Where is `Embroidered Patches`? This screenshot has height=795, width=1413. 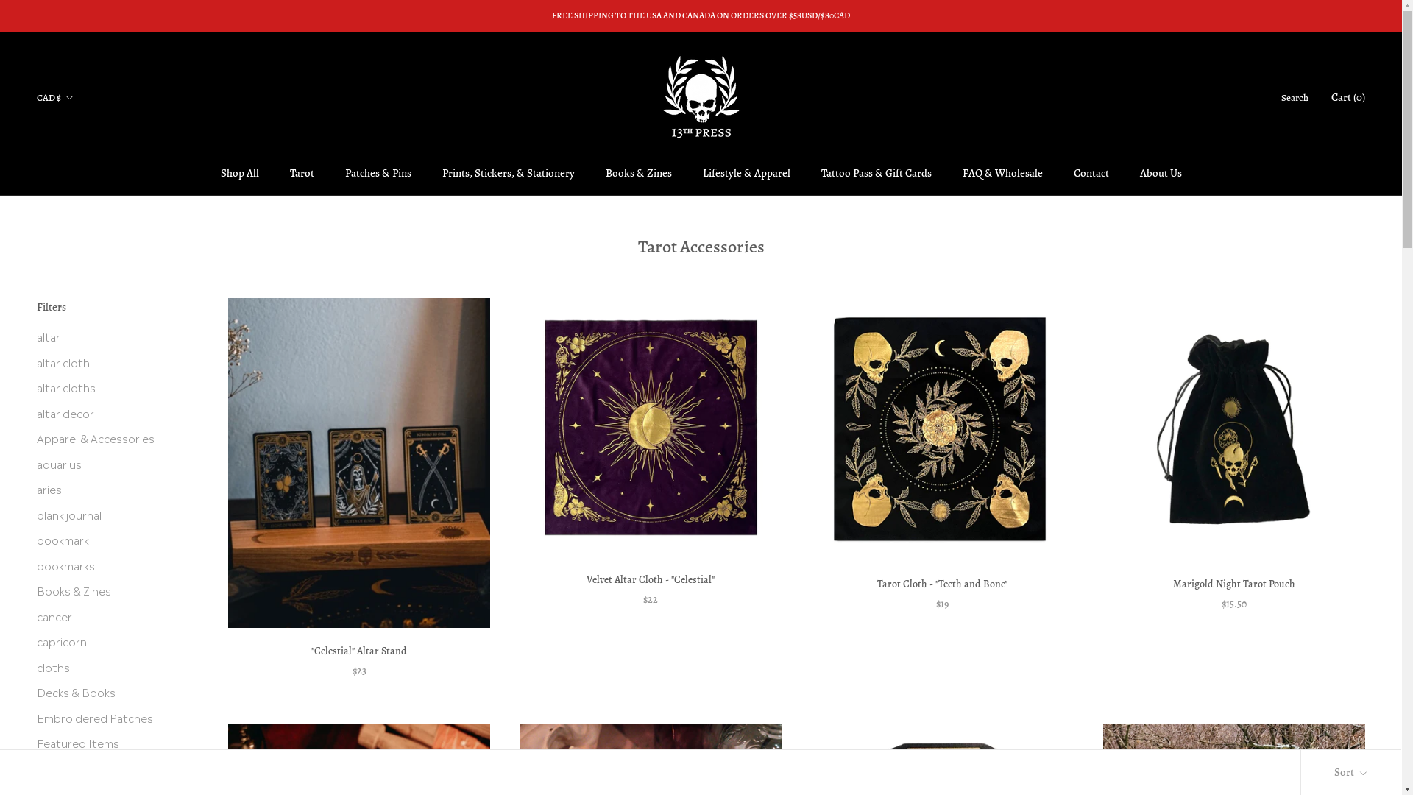
Embroidered Patches is located at coordinates (110, 718).